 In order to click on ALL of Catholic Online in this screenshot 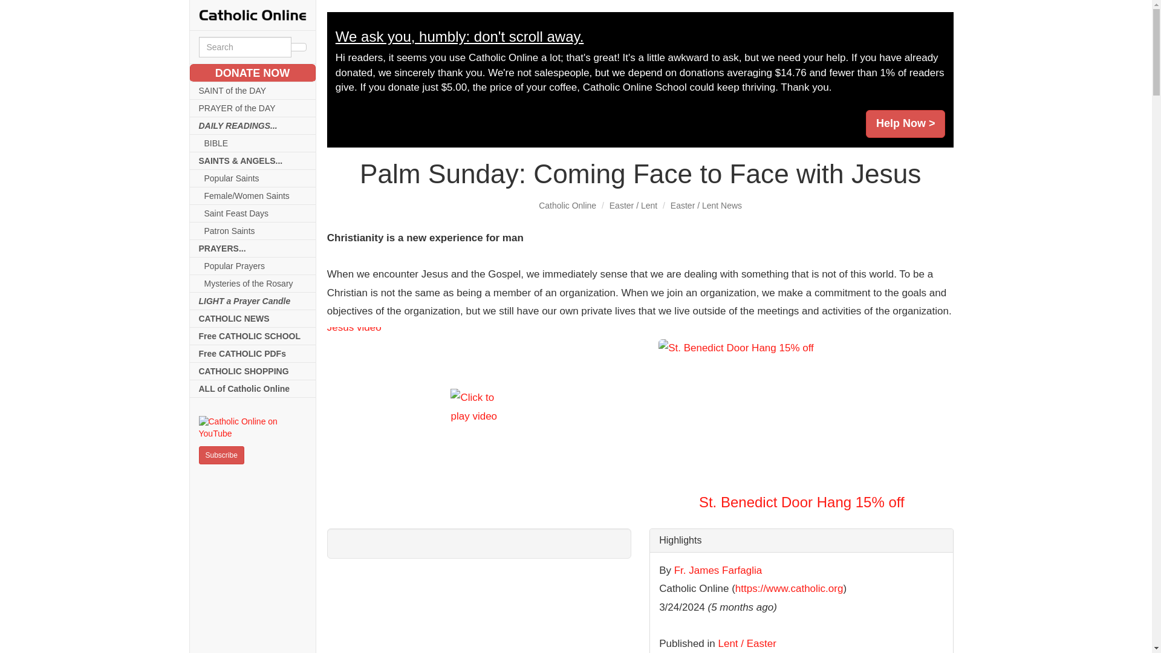, I will do `click(253, 388)`.